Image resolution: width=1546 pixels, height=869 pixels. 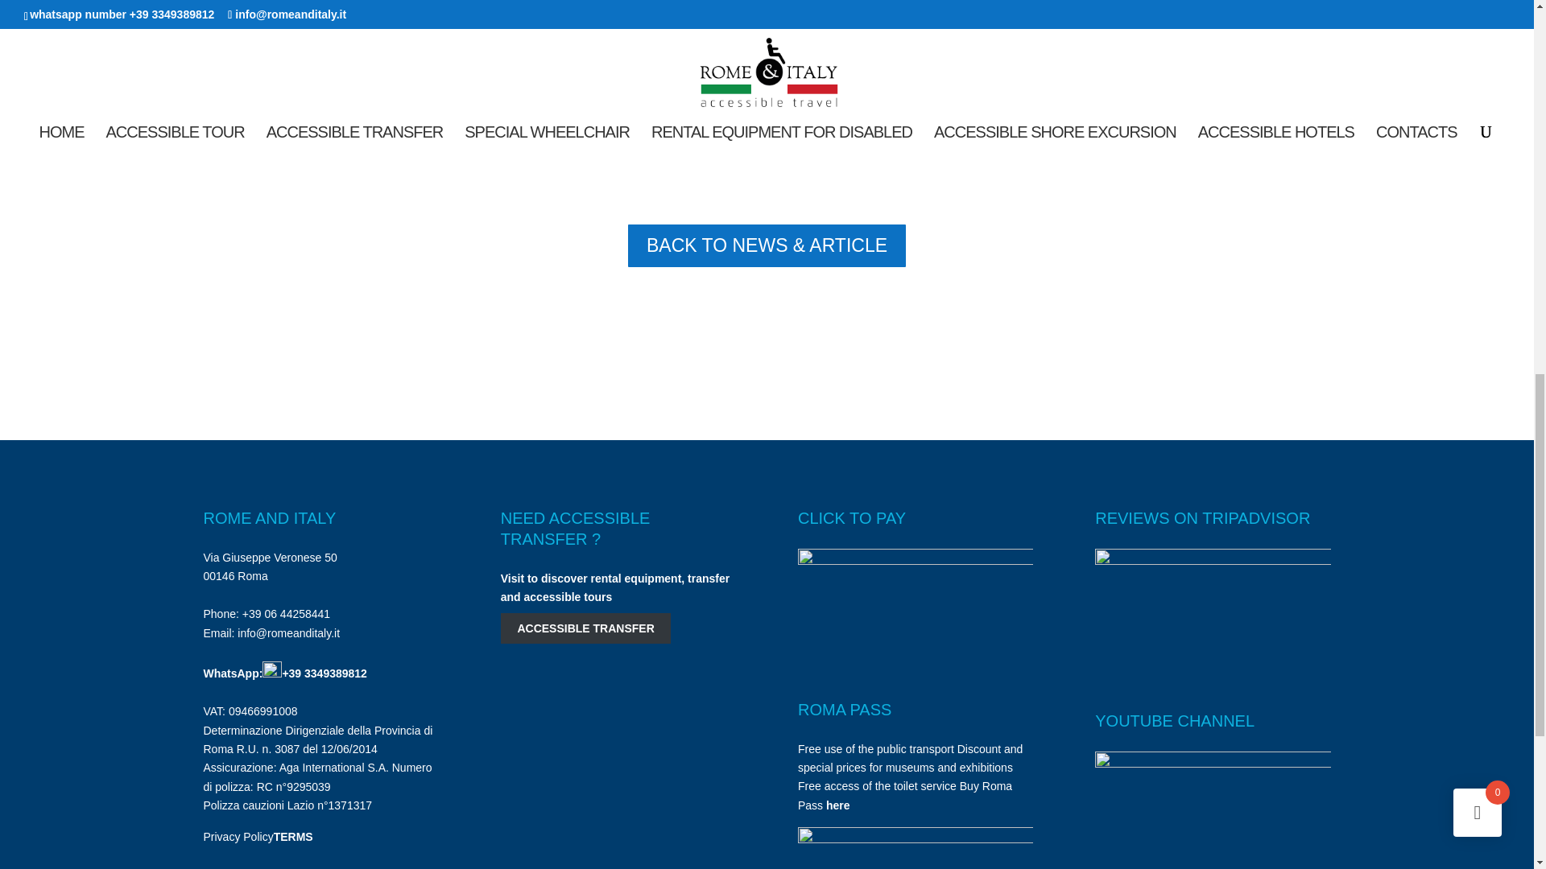 What do you see at coordinates (586, 629) in the screenshot?
I see `ACCESSIBLE TRANSFER` at bounding box center [586, 629].